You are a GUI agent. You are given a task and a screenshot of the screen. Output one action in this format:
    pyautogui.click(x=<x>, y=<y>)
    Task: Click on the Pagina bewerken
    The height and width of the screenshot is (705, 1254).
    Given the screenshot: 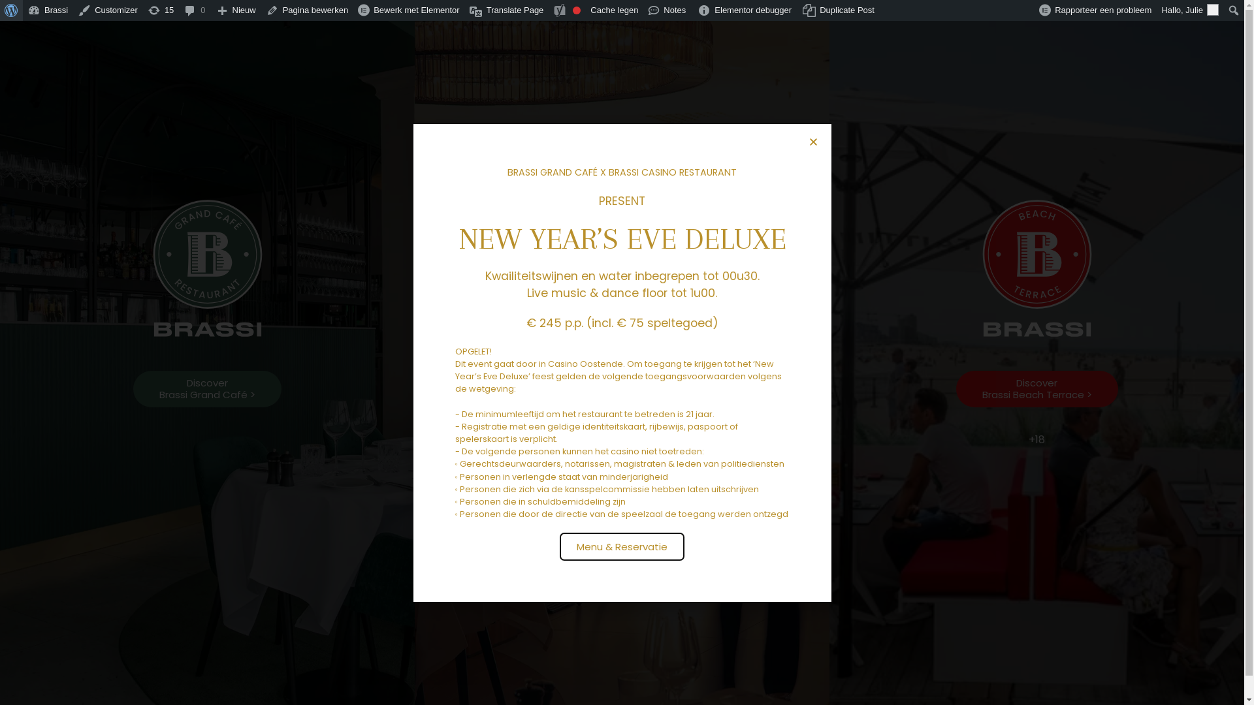 What is the action you would take?
    pyautogui.click(x=307, y=10)
    